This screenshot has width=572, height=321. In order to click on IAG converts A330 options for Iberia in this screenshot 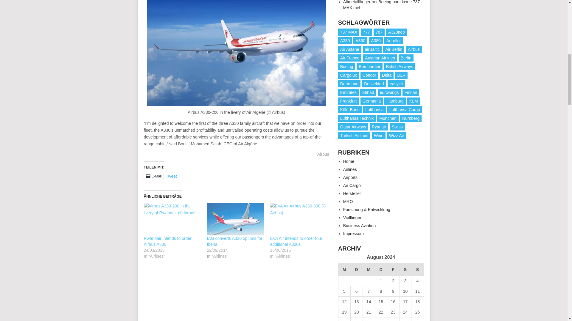, I will do `click(234, 241)`.